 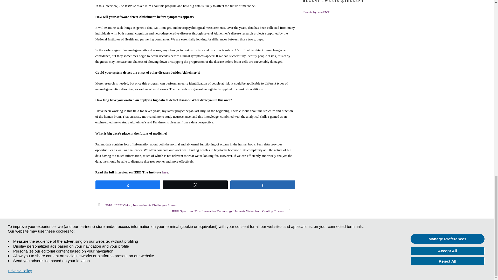 I want to click on More Sites, so click(x=117, y=249).